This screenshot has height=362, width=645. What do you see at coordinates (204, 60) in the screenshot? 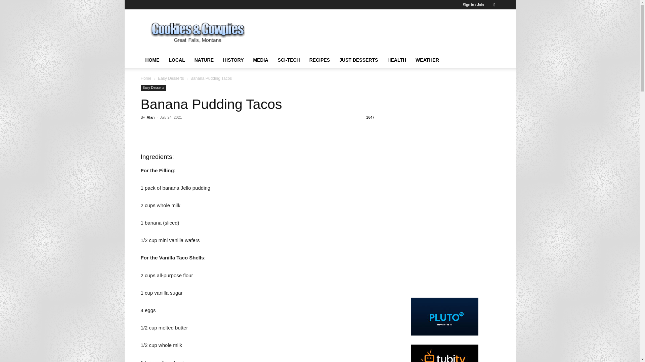
I see `NATURE` at bounding box center [204, 60].